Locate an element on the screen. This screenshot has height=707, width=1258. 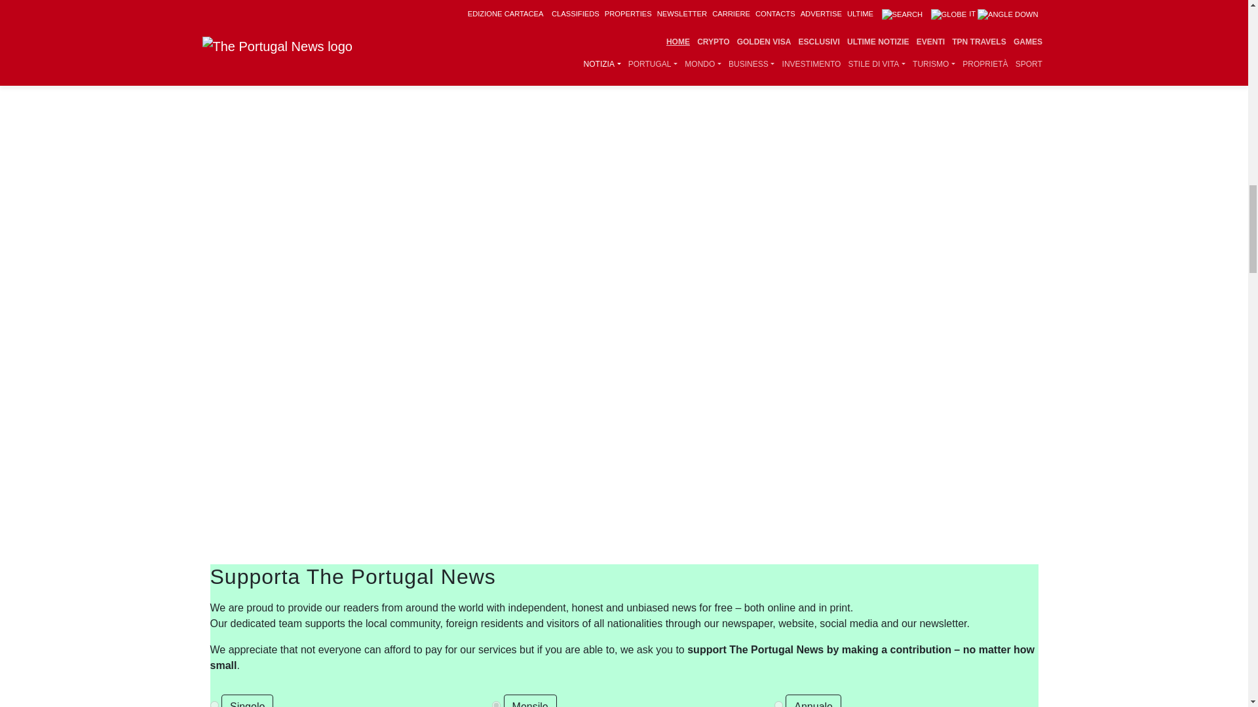
P-18662245734186221MGVD6SI is located at coordinates (778, 704).